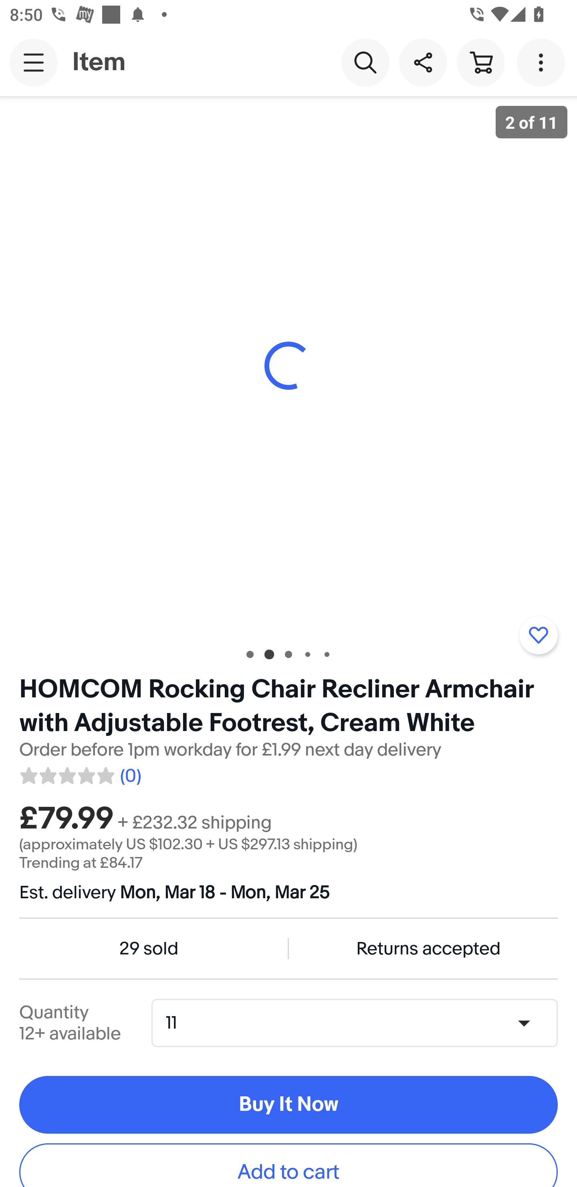  I want to click on Quantity,11,12+ available 11, so click(359, 1023).